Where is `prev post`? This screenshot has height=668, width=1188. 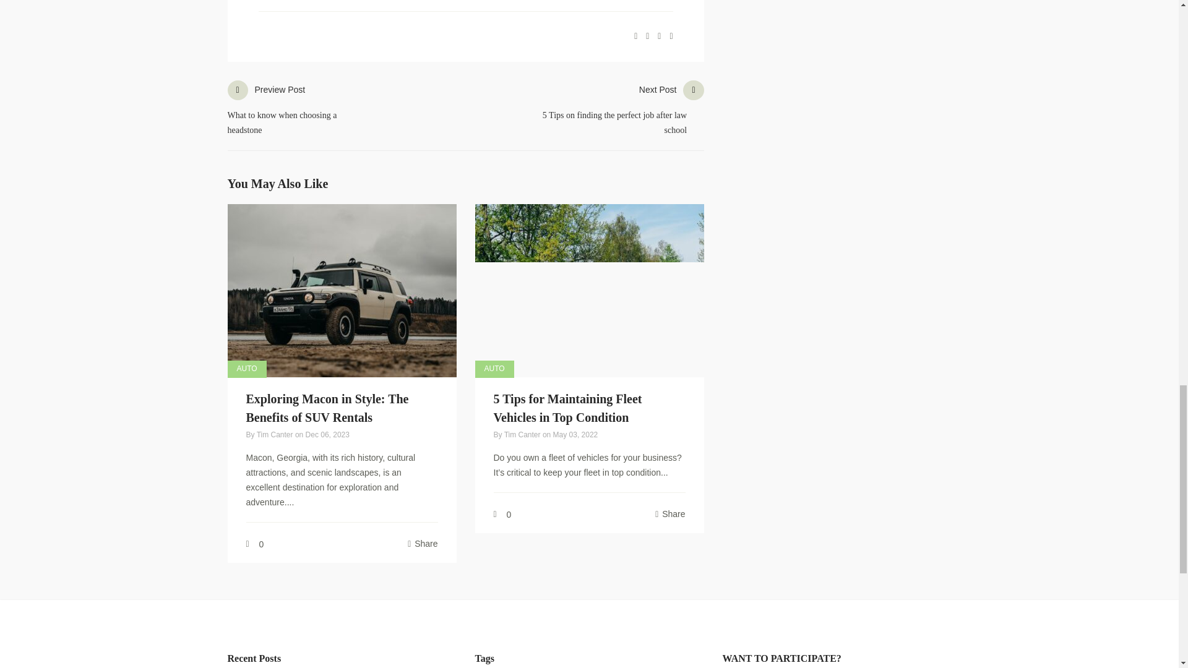 prev post is located at coordinates (301, 111).